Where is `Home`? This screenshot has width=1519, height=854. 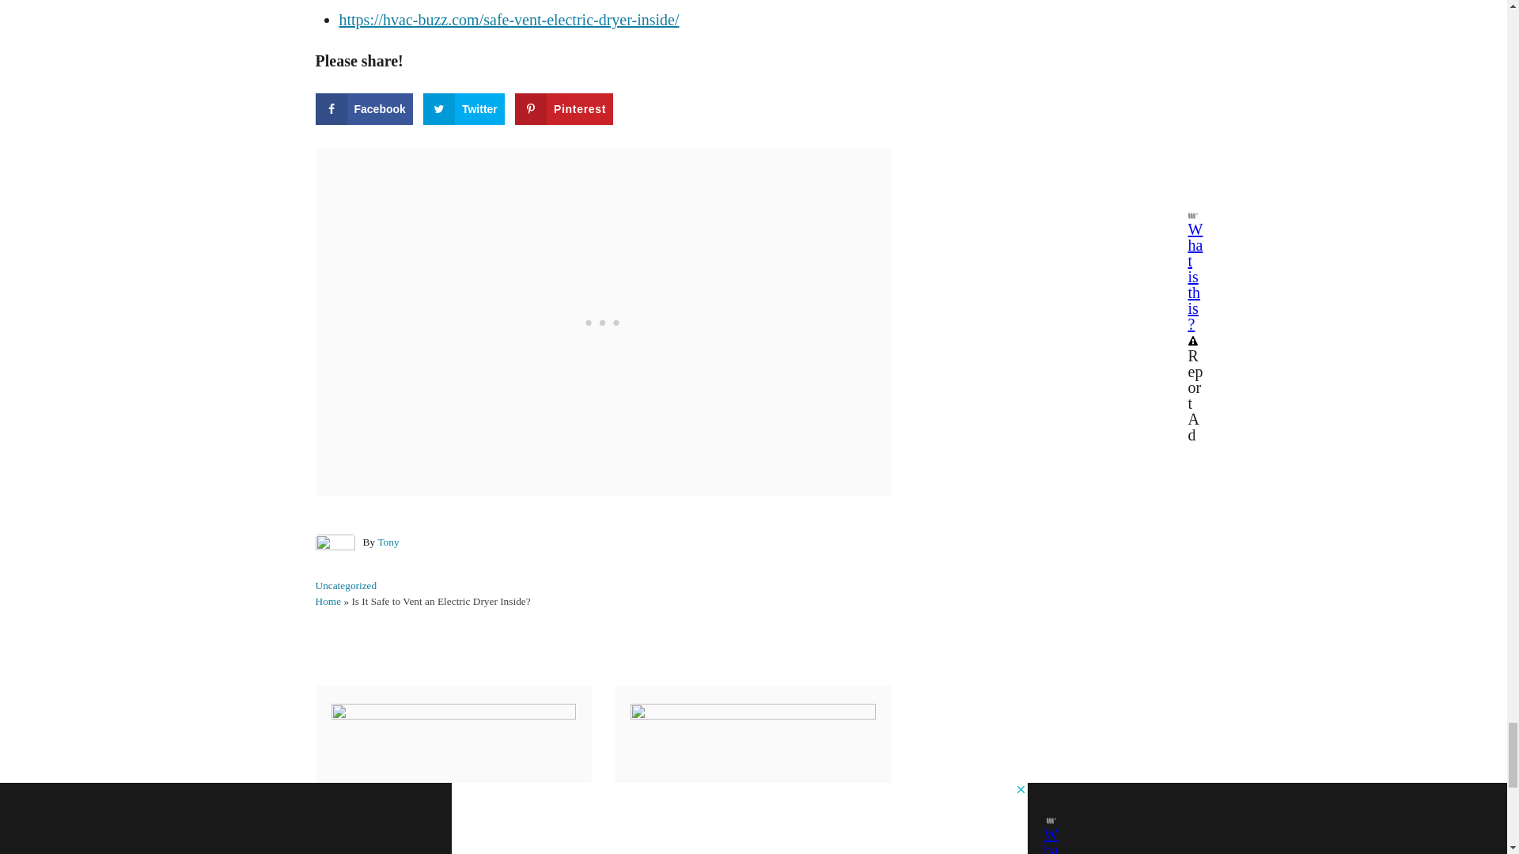
Home is located at coordinates (328, 601).